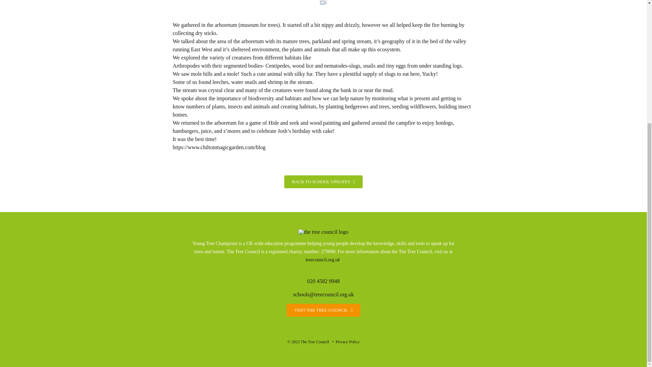 The width and height of the screenshot is (652, 367). I want to click on BACK TO SCHOOL UPDATES, so click(323, 182).